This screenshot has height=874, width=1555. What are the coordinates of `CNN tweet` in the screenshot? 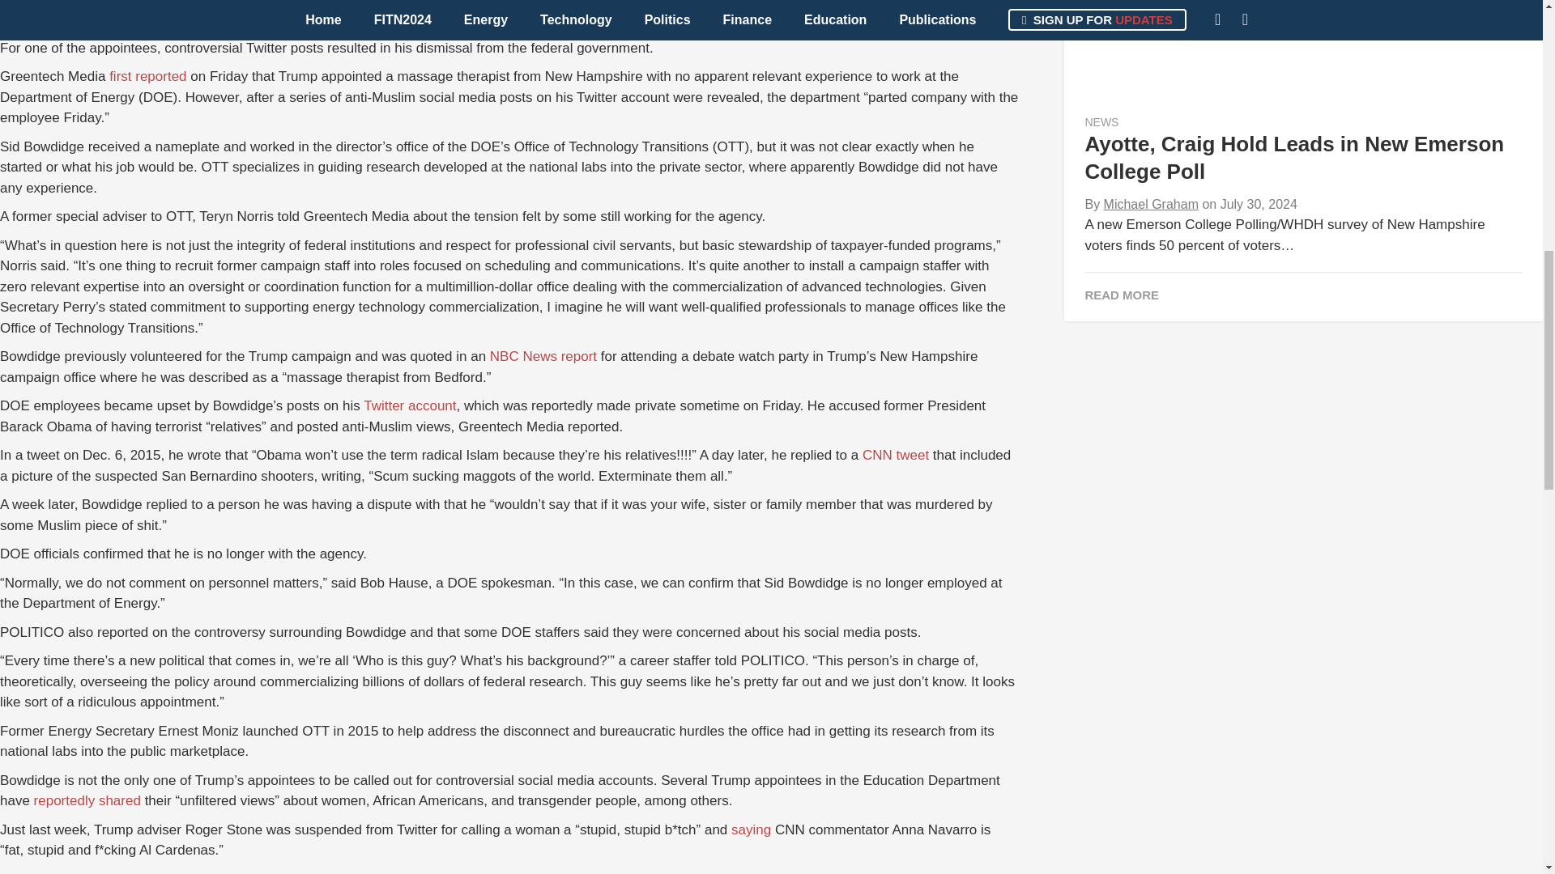 It's located at (896, 455).